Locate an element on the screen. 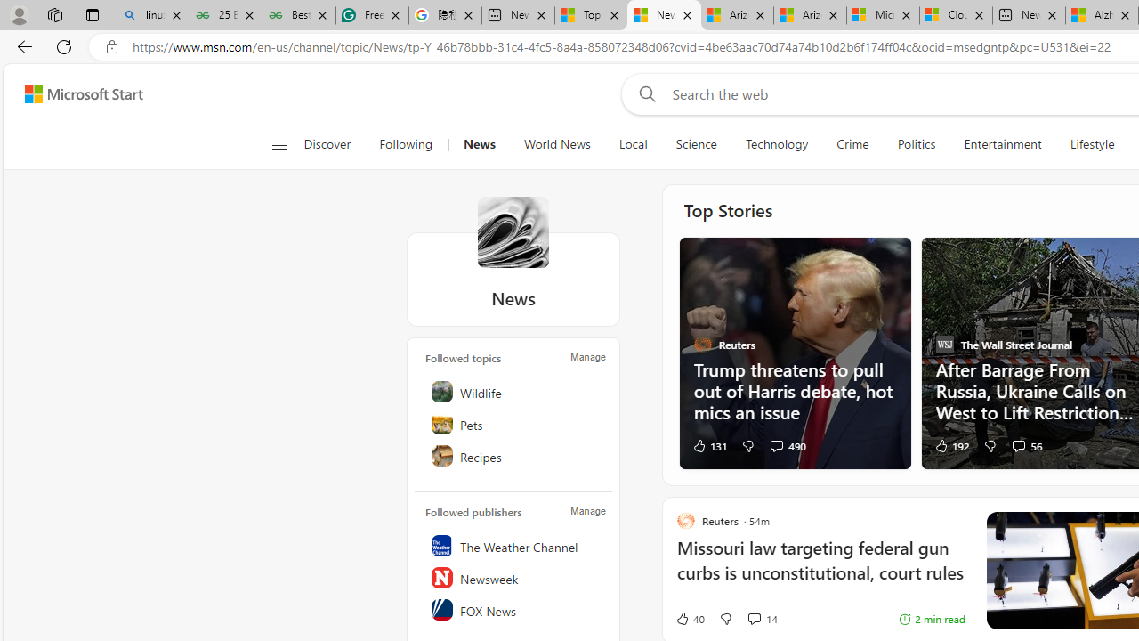 This screenshot has height=641, width=1139. FOX News is located at coordinates (514, 609).